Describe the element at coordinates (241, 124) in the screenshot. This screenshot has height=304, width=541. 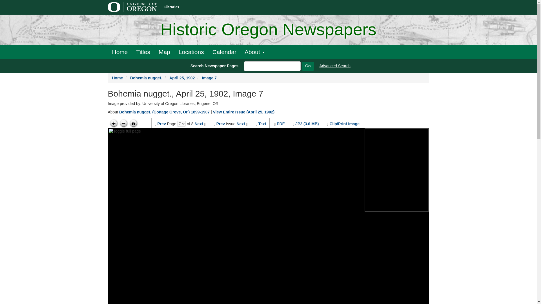
I see `Next` at that location.